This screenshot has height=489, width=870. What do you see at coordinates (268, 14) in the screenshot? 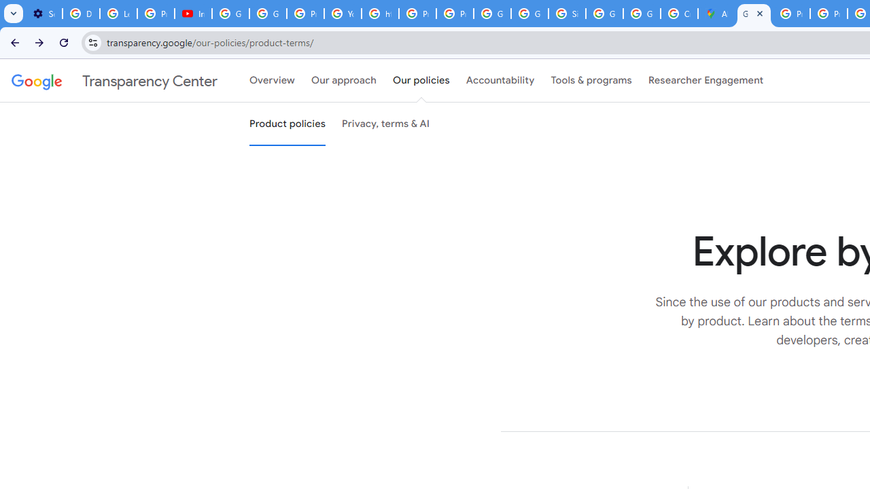
I see `Google Account Help` at bounding box center [268, 14].